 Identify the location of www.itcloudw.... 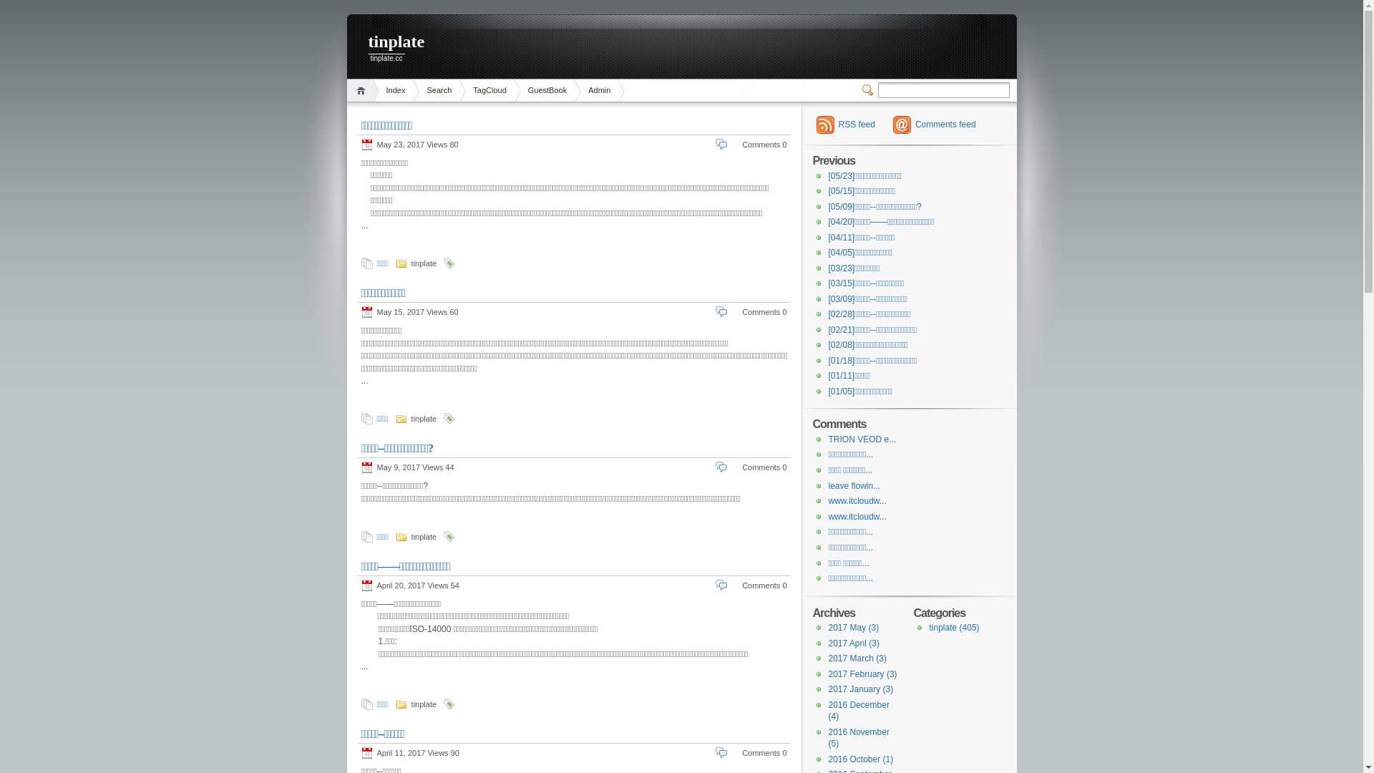
(857, 517).